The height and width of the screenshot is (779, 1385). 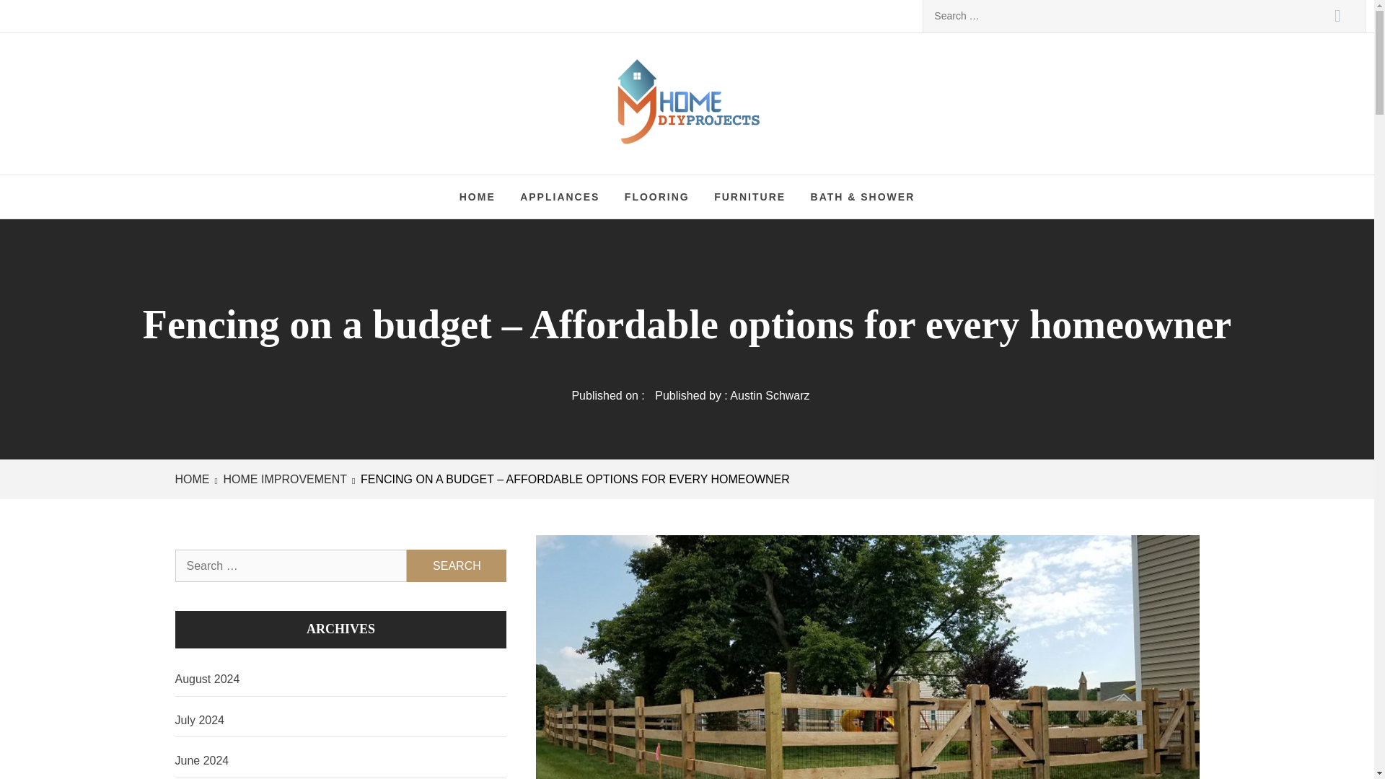 What do you see at coordinates (769, 395) in the screenshot?
I see `Austin Schwarz` at bounding box center [769, 395].